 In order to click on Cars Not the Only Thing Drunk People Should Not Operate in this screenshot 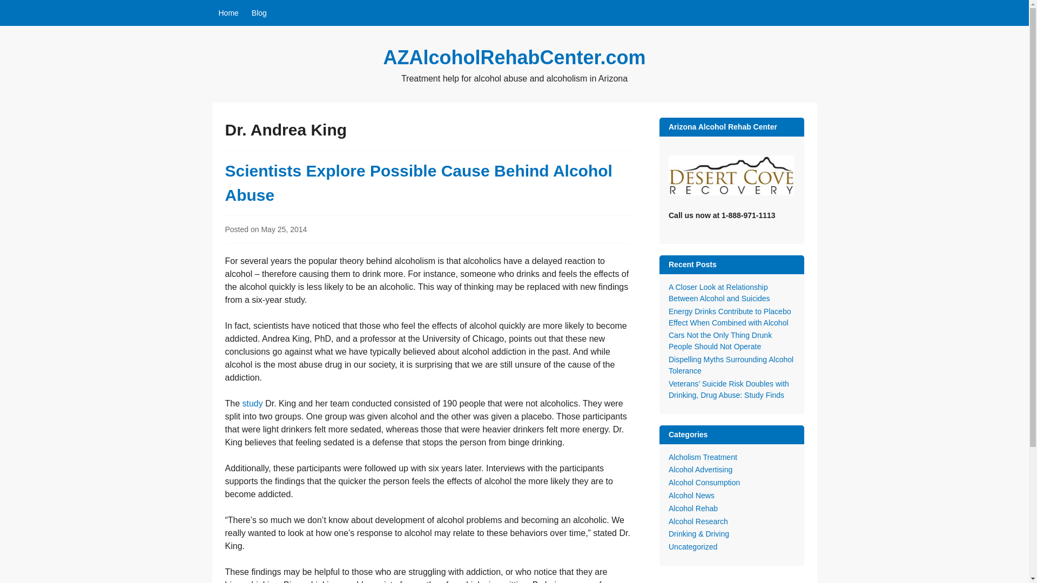, I will do `click(720, 341)`.